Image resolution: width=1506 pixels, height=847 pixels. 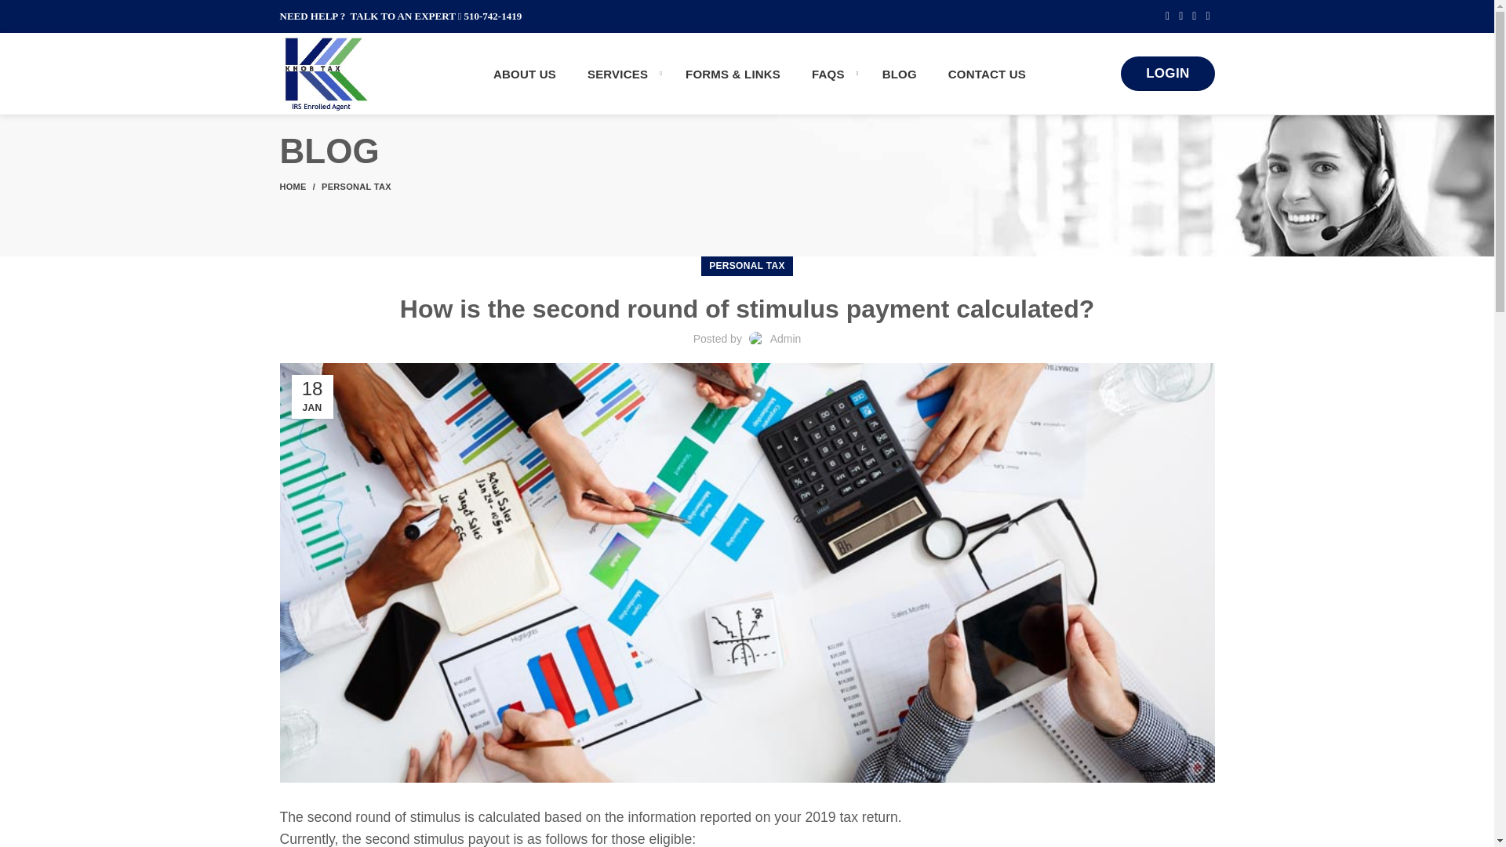 What do you see at coordinates (785, 339) in the screenshot?
I see `Admin` at bounding box center [785, 339].